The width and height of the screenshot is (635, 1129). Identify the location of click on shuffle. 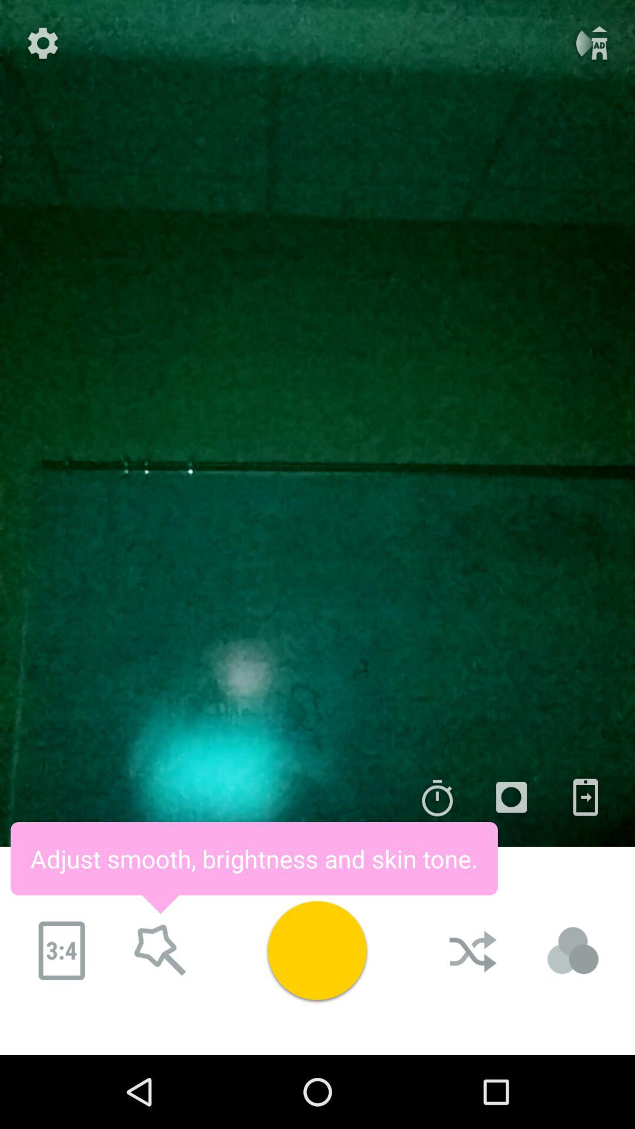
(474, 951).